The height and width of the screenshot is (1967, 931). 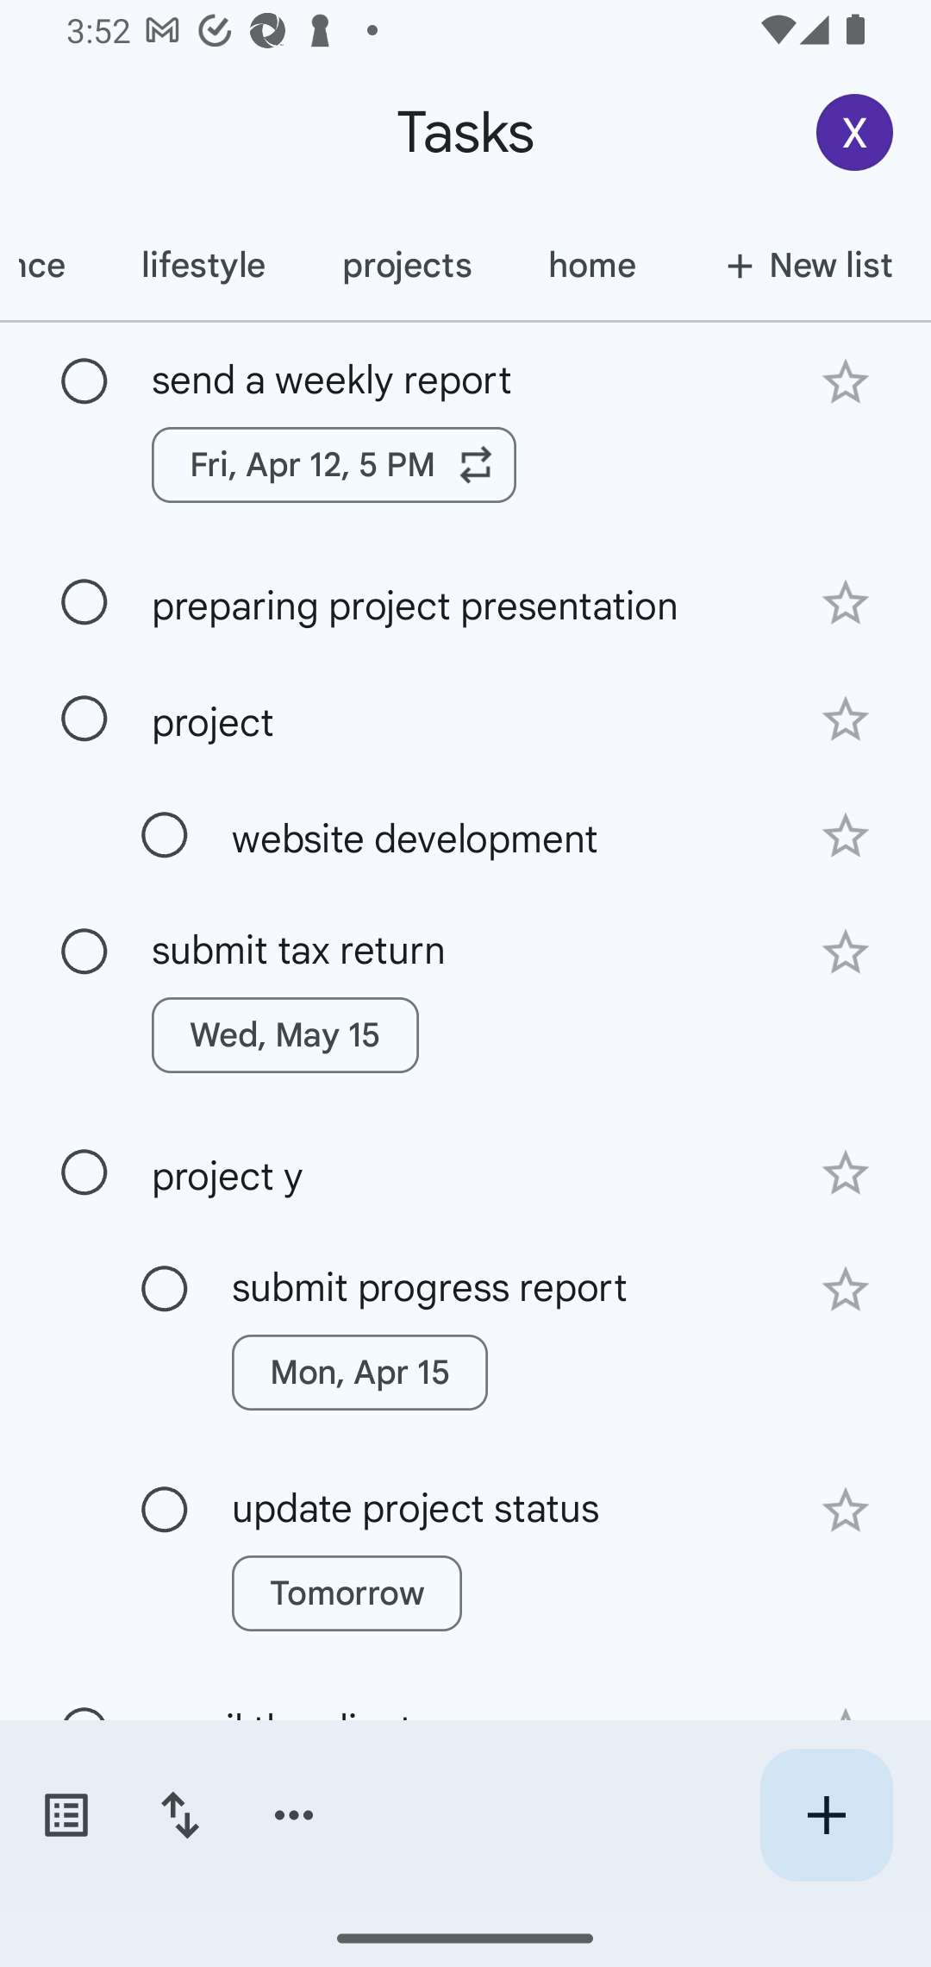 I want to click on Add star, so click(x=845, y=1510).